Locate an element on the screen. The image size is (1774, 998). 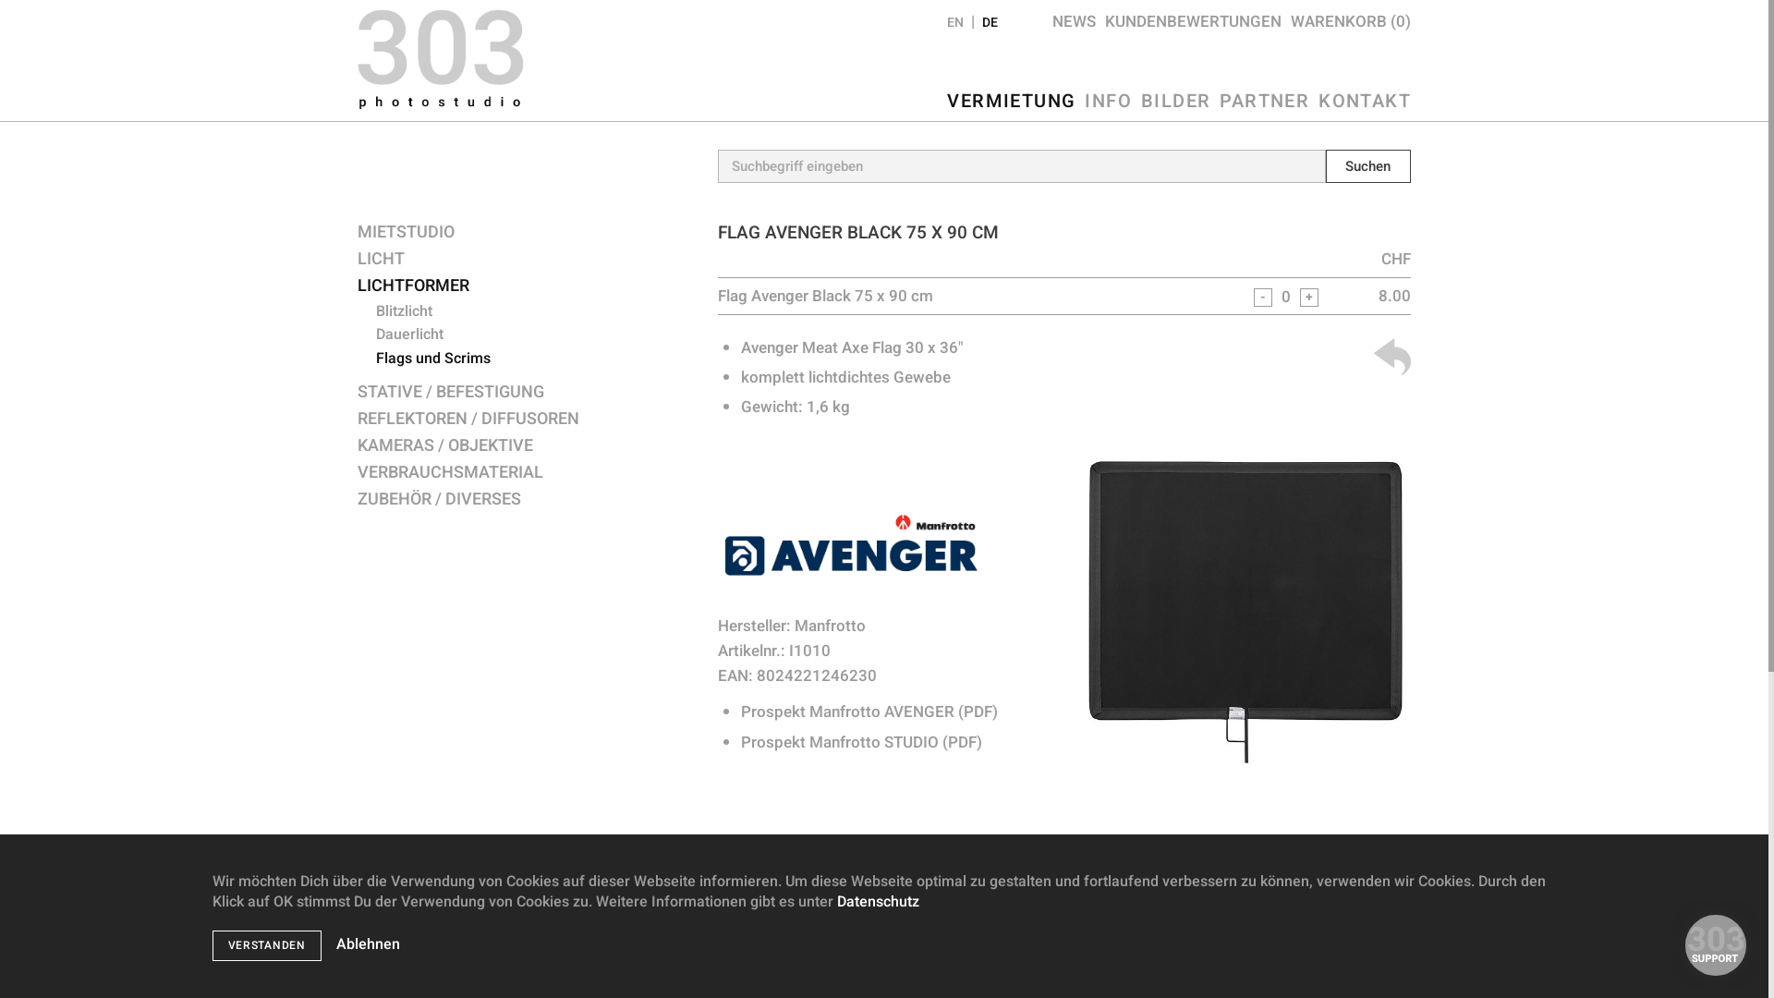
EN is located at coordinates (955, 22).